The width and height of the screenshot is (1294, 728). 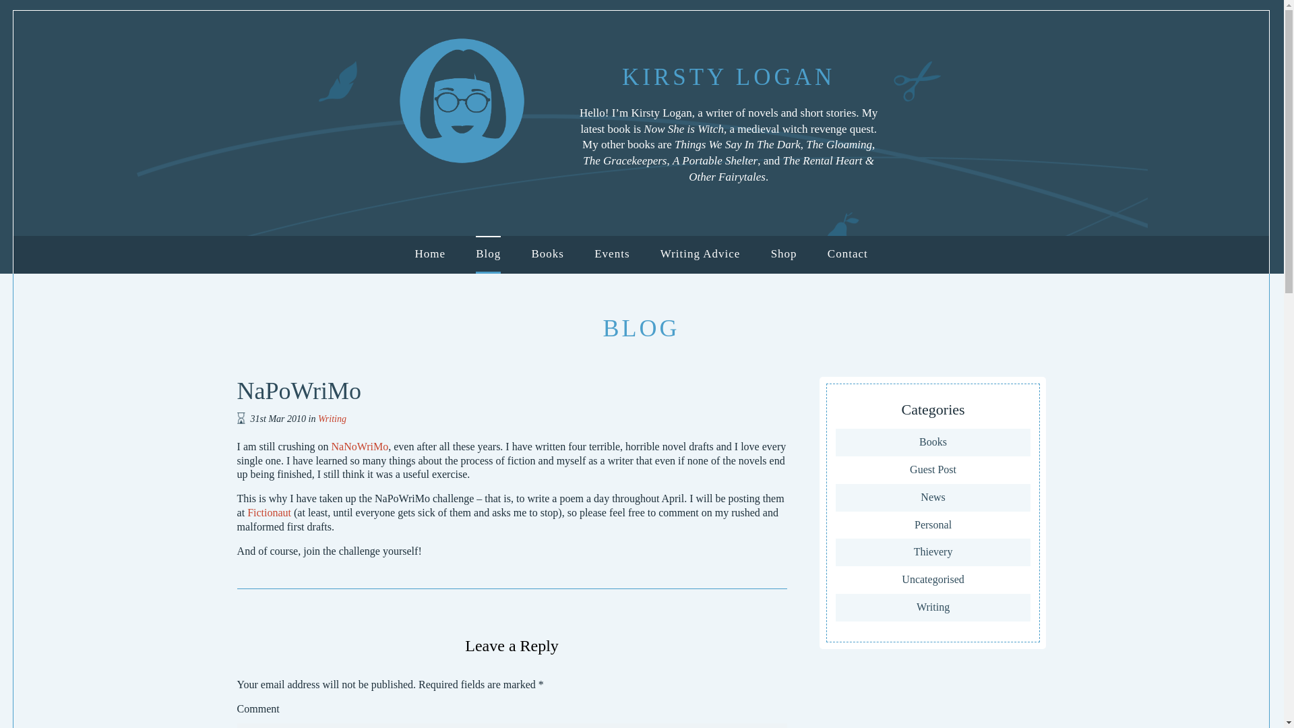 What do you see at coordinates (269, 512) in the screenshot?
I see `Fictionaut` at bounding box center [269, 512].